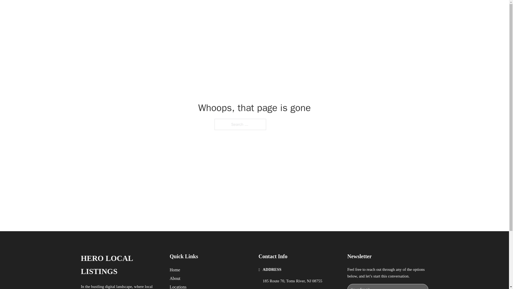  I want to click on Locations, so click(178, 286).